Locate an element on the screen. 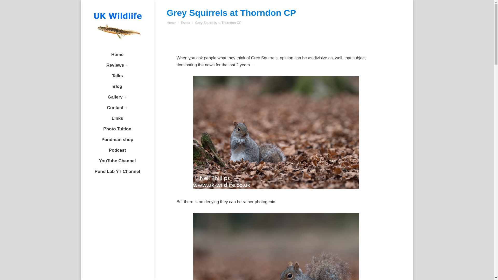  Home is located at coordinates (117, 54).